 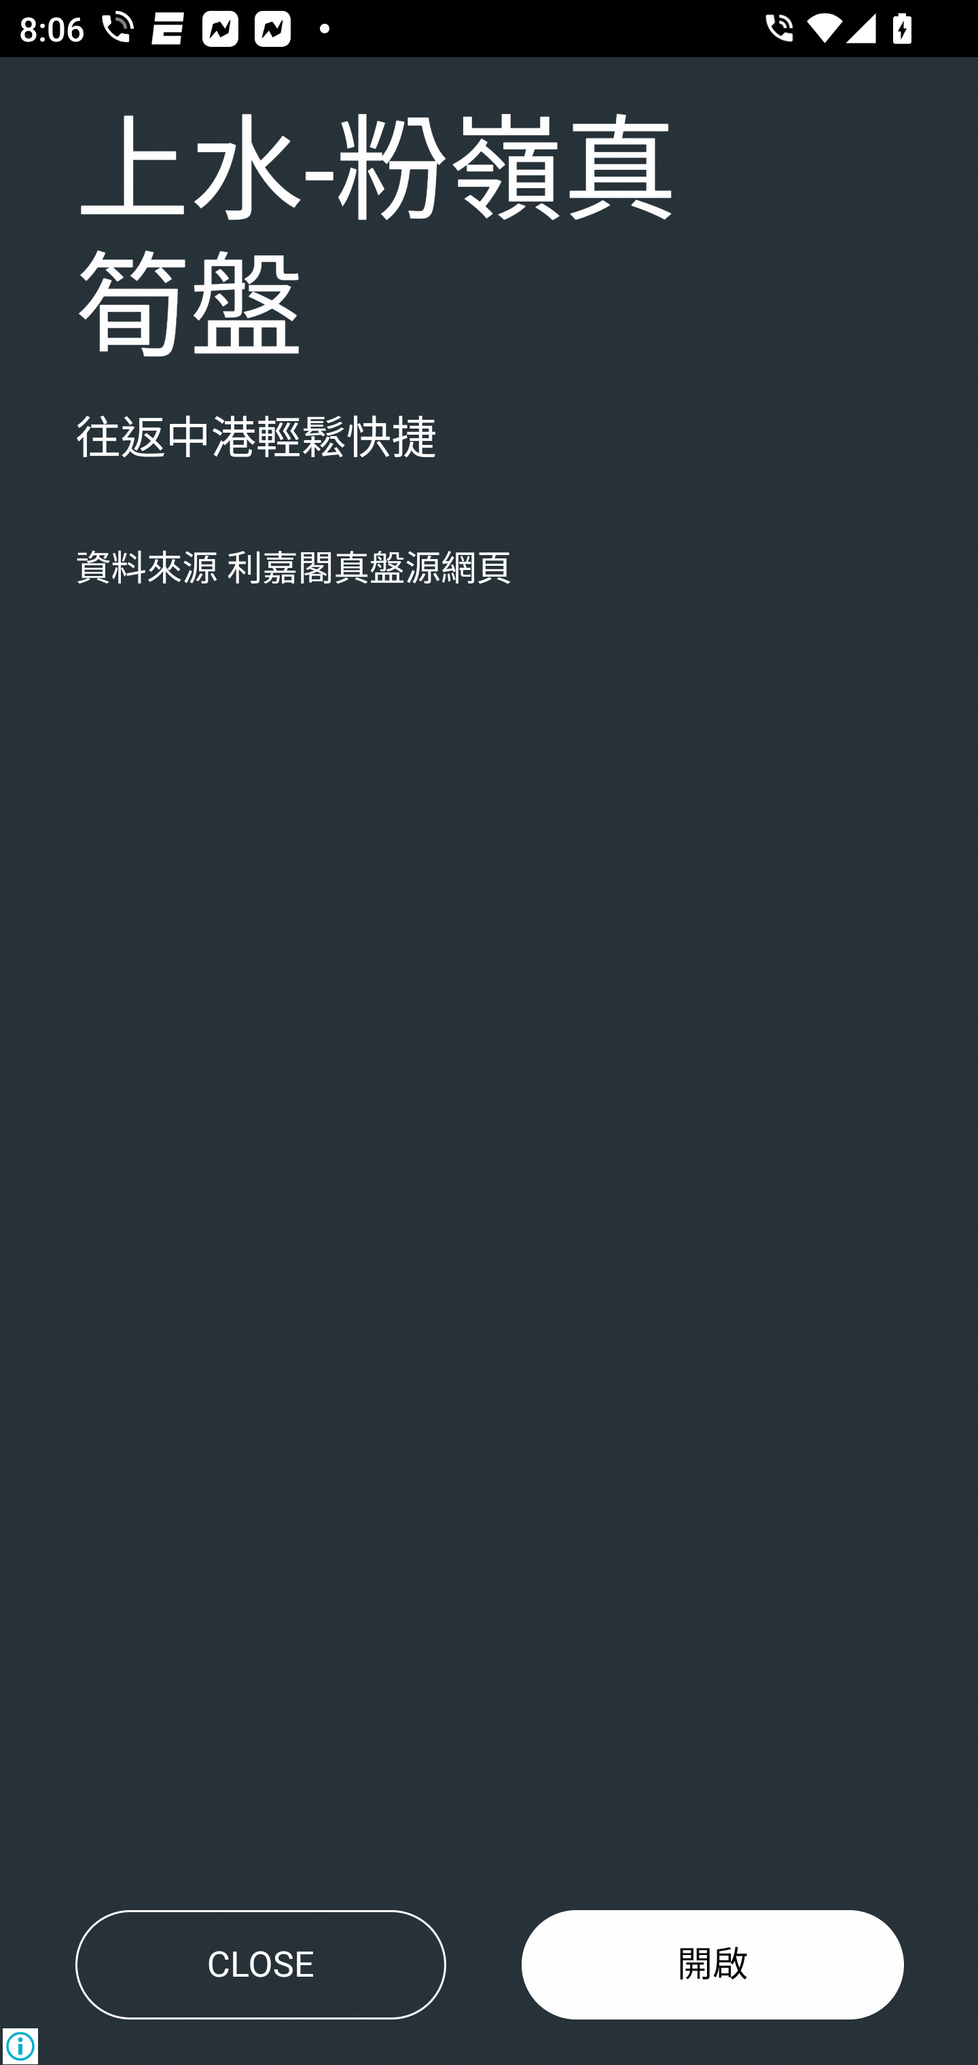 What do you see at coordinates (256, 439) in the screenshot?
I see `往返中港輕鬆快捷` at bounding box center [256, 439].